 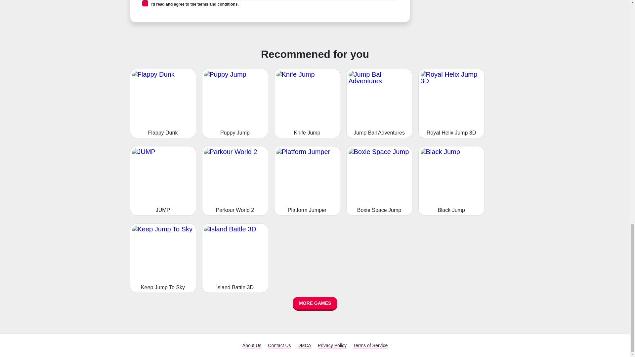 What do you see at coordinates (307, 103) in the screenshot?
I see `Knife Jump` at bounding box center [307, 103].